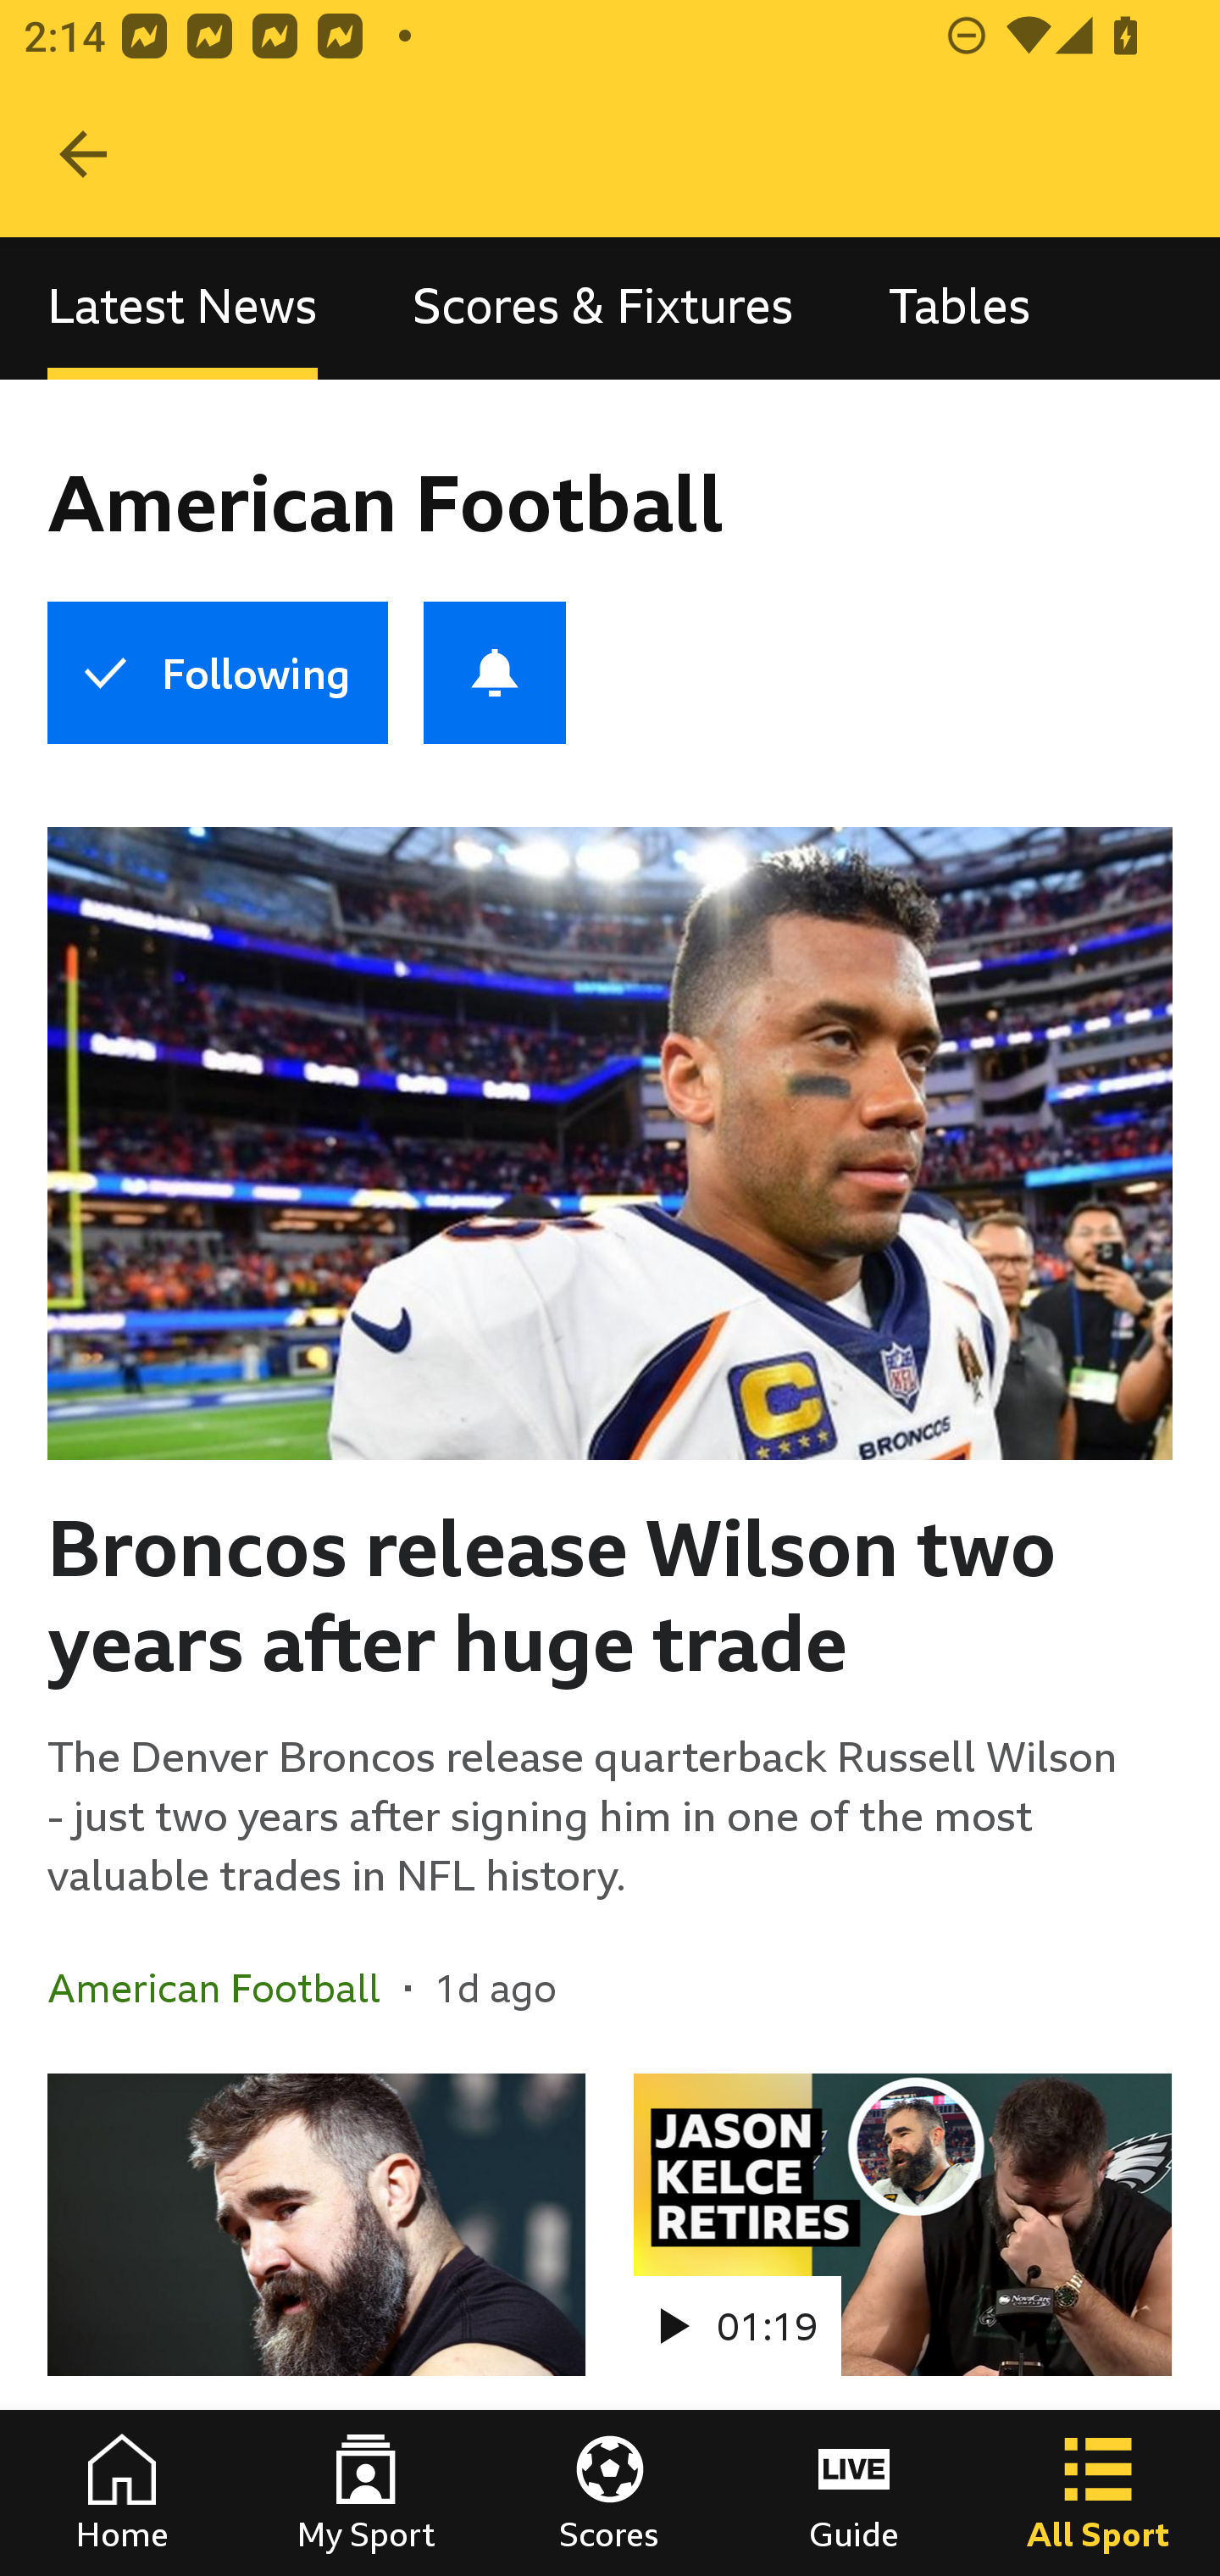 This screenshot has width=1220, height=2576. Describe the element at coordinates (854, 2493) in the screenshot. I see `Guide` at that location.